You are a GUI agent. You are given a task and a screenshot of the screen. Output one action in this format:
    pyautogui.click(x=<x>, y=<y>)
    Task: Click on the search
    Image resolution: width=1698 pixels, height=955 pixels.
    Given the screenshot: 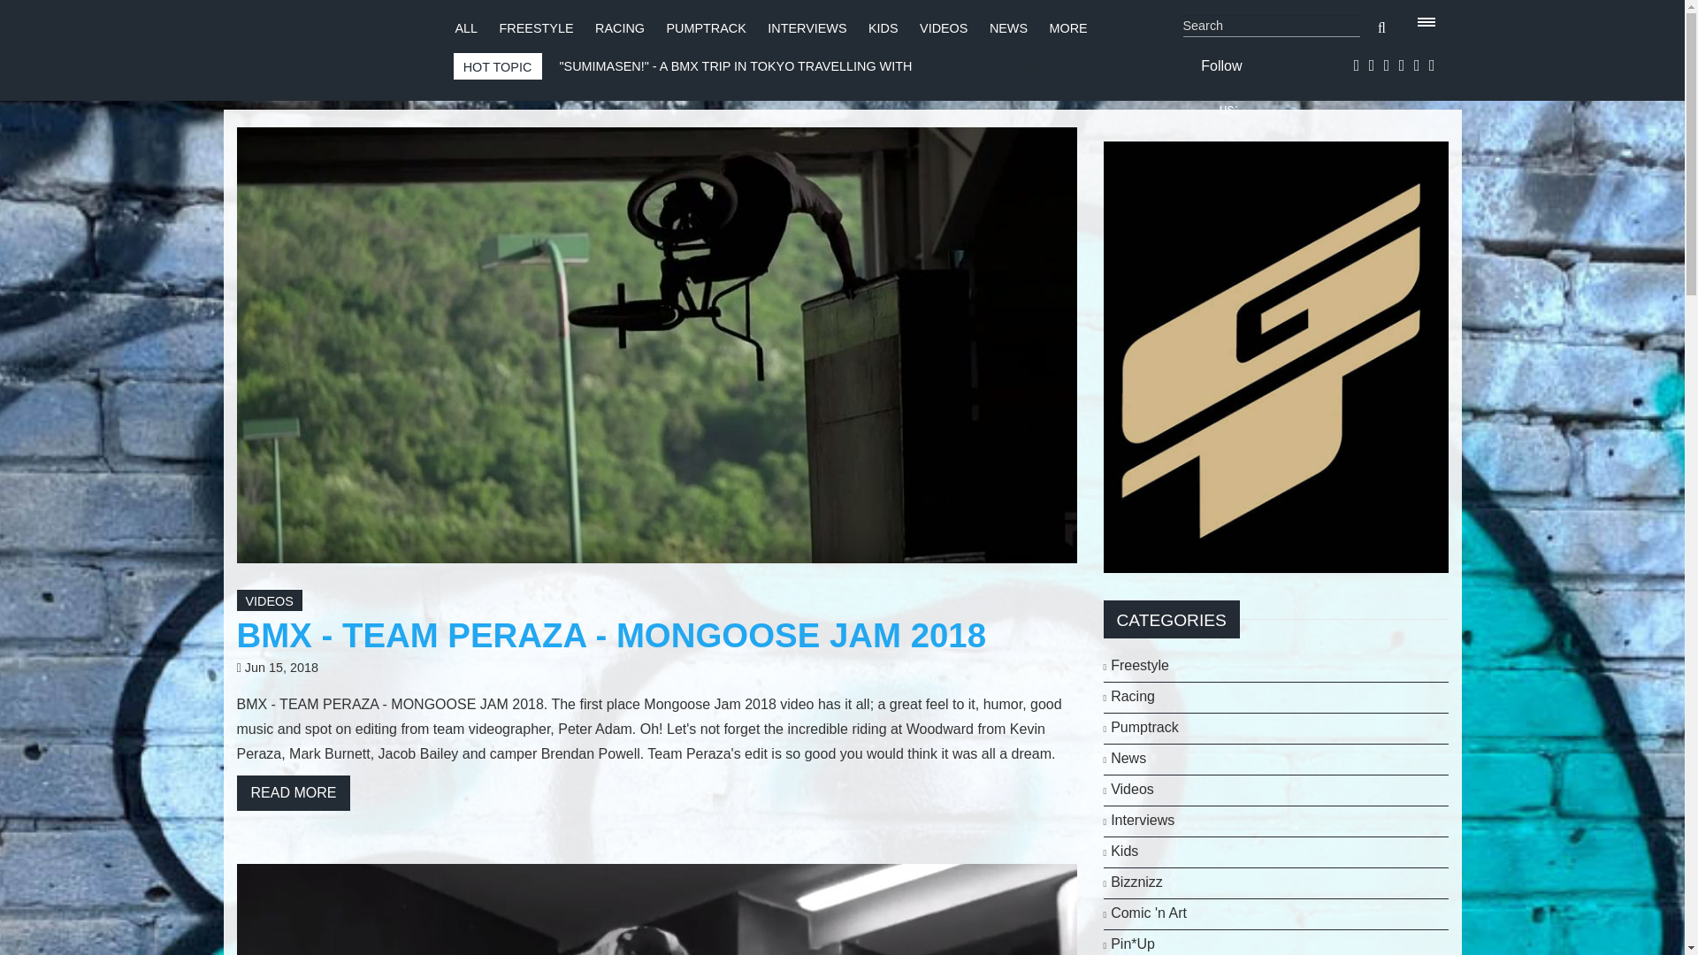 What is the action you would take?
    pyautogui.click(x=1381, y=28)
    